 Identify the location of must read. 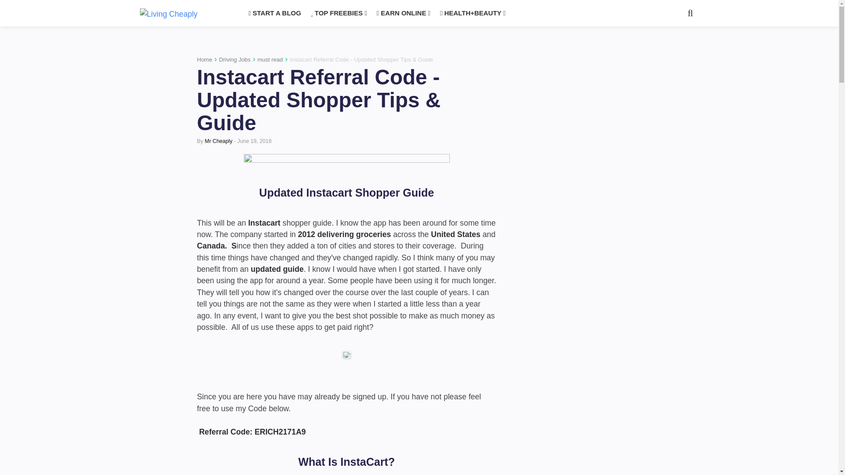
(270, 59).